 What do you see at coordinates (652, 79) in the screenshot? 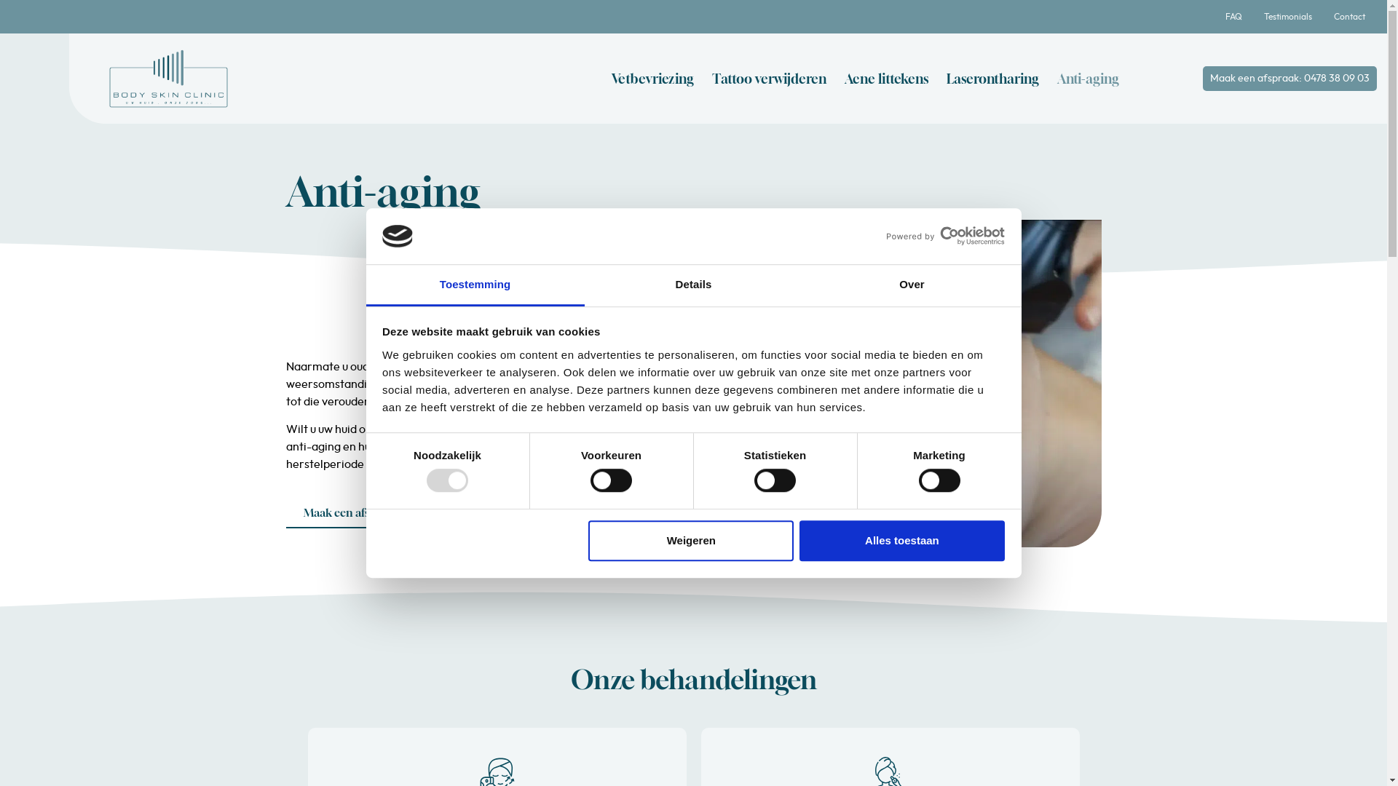
I see `Vetbevriezing` at bounding box center [652, 79].